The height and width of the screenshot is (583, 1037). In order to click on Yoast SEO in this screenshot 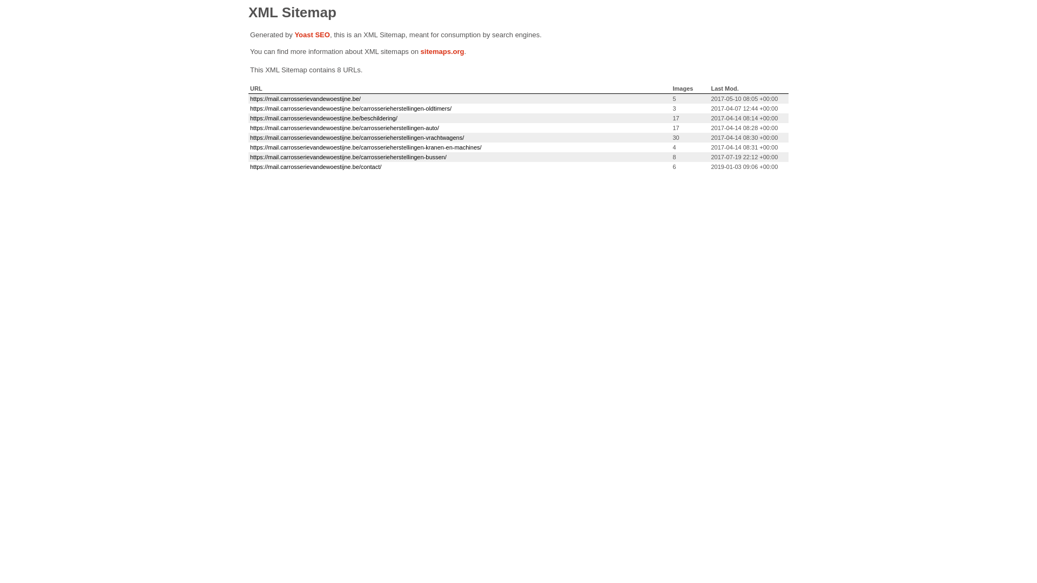, I will do `click(312, 35)`.